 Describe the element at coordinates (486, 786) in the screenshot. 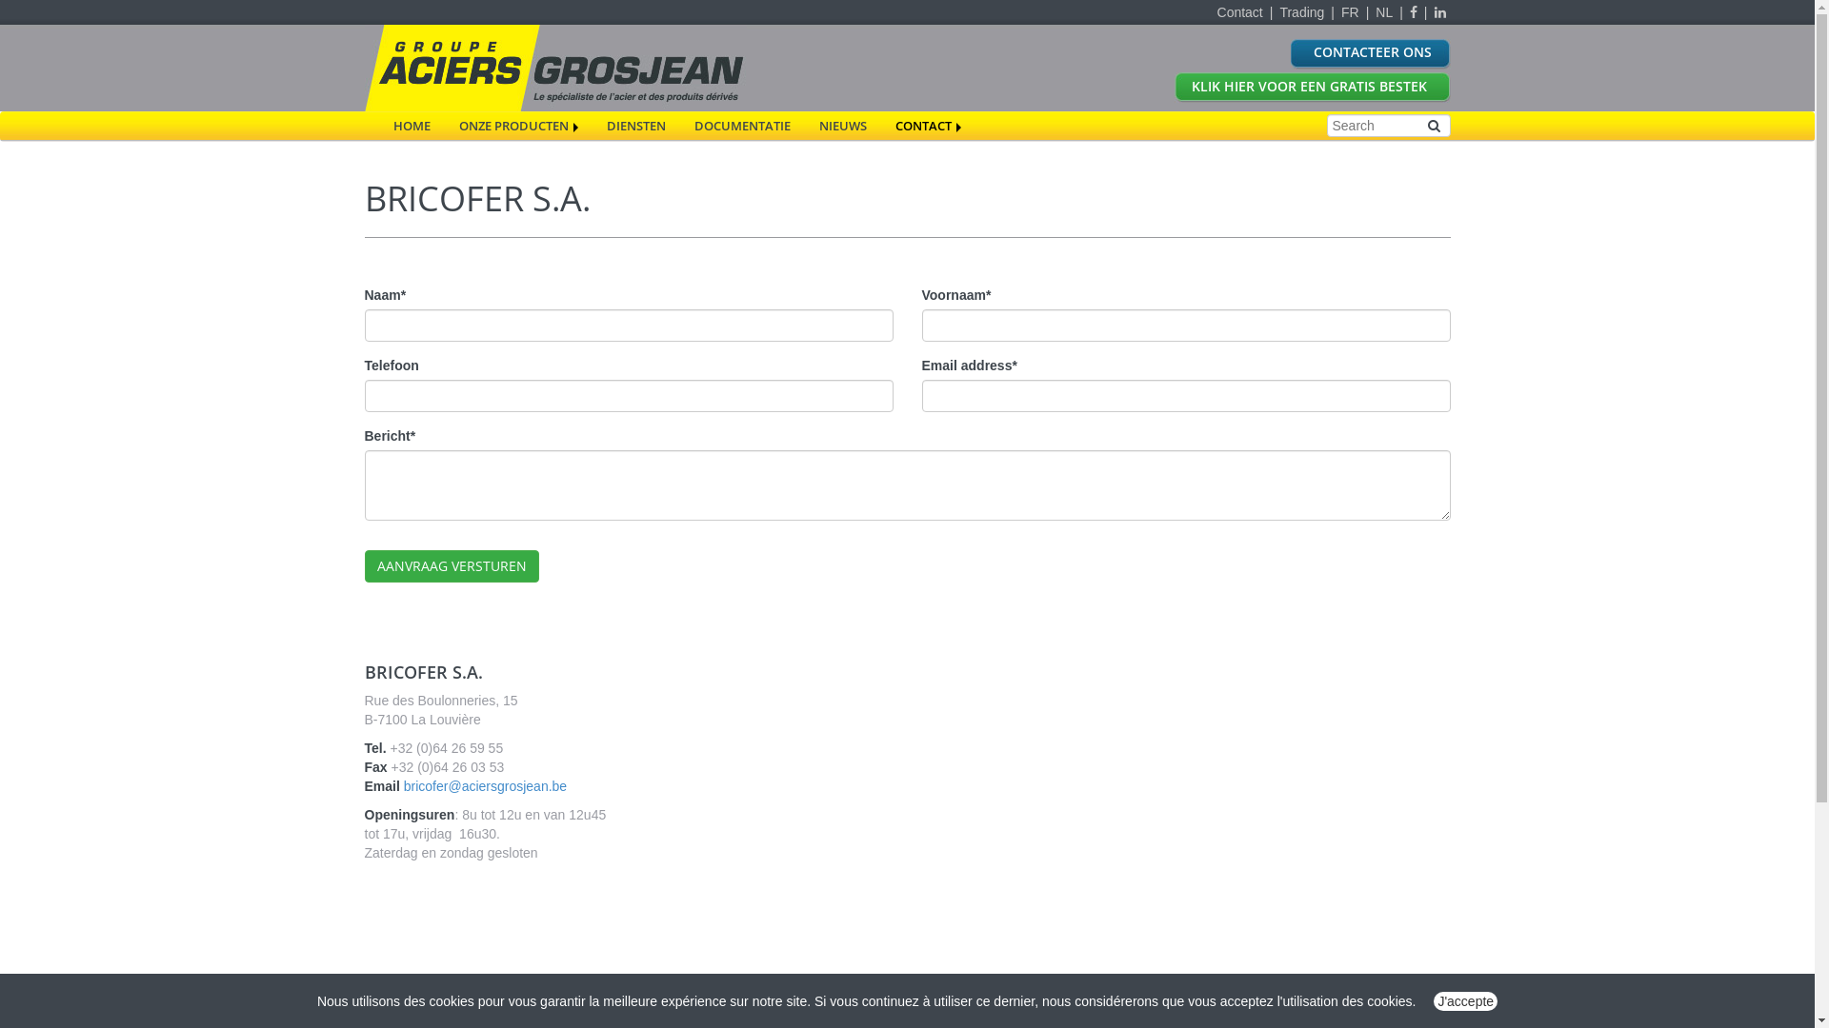

I see `bricofer@aciersgrosjean.be` at that location.